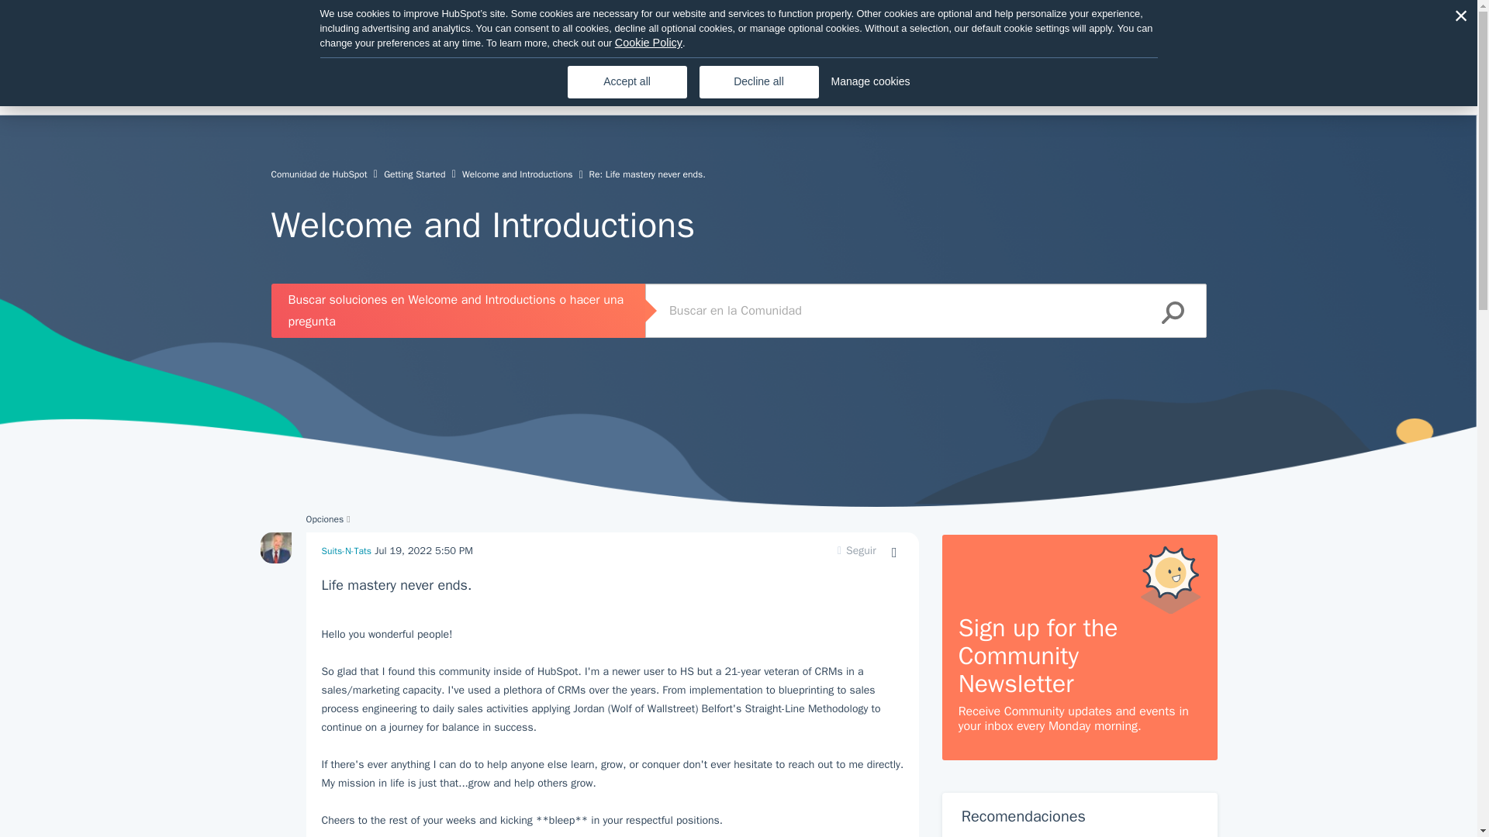 This screenshot has width=1489, height=837. What do you see at coordinates (625, 23) in the screenshot?
I see `Buscar` at bounding box center [625, 23].